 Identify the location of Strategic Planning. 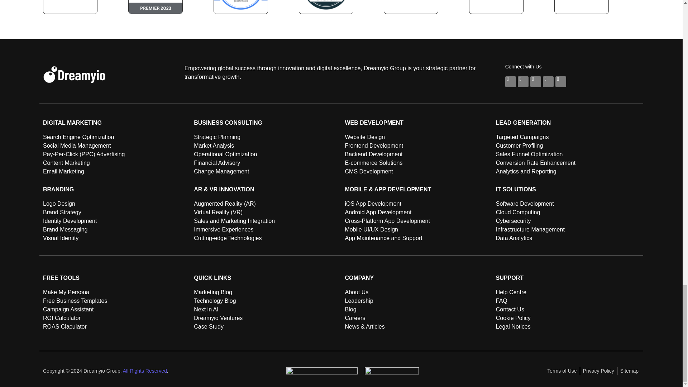
(266, 137).